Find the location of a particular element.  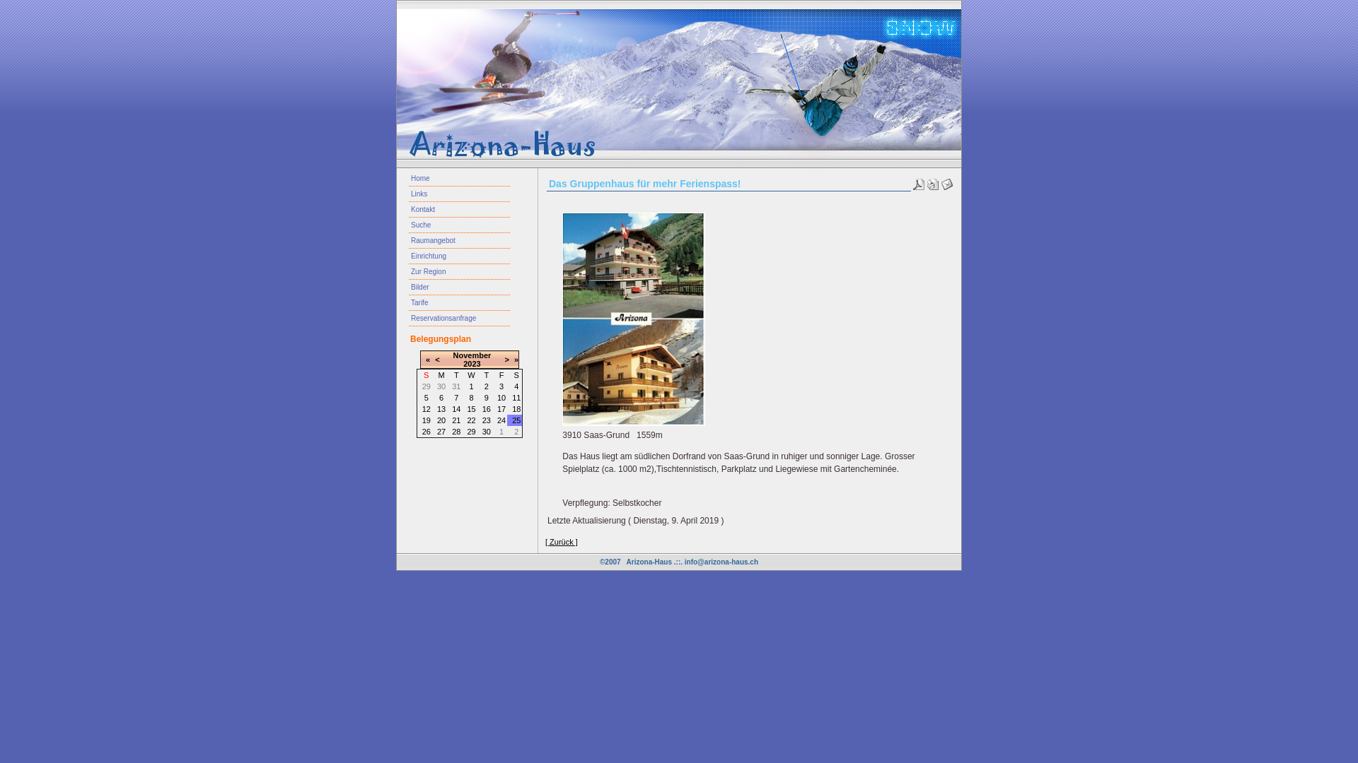

> is located at coordinates (506, 360).